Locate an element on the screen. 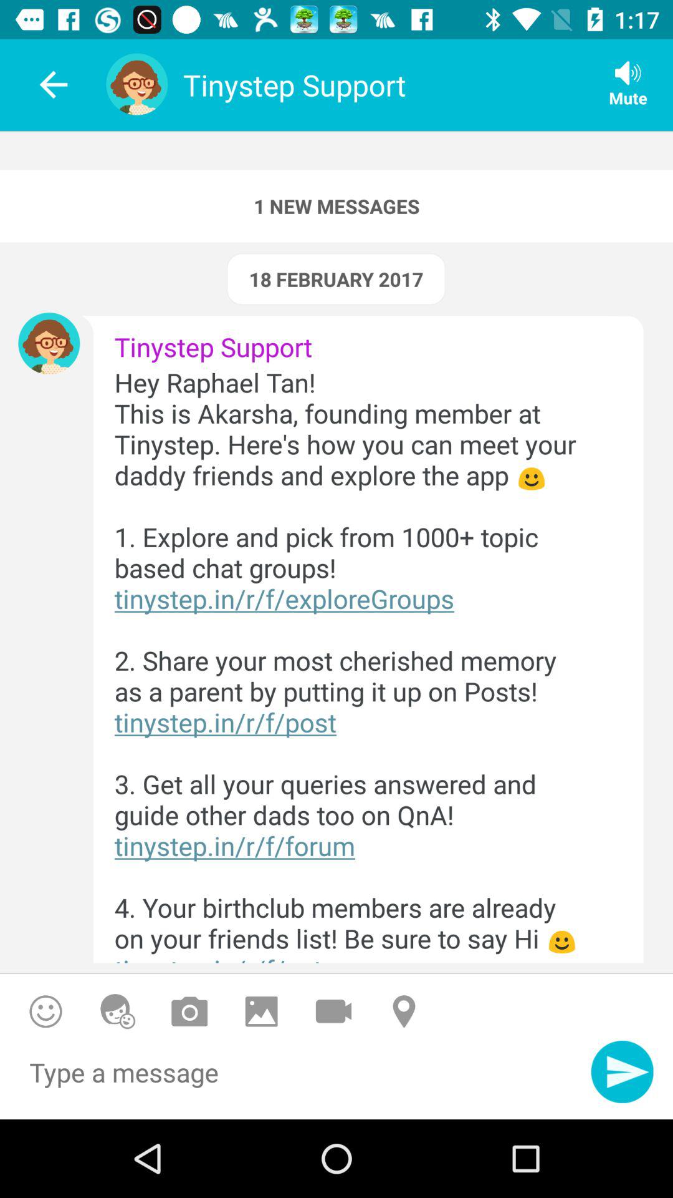 Image resolution: width=673 pixels, height=1198 pixels. record is located at coordinates (333, 1011).